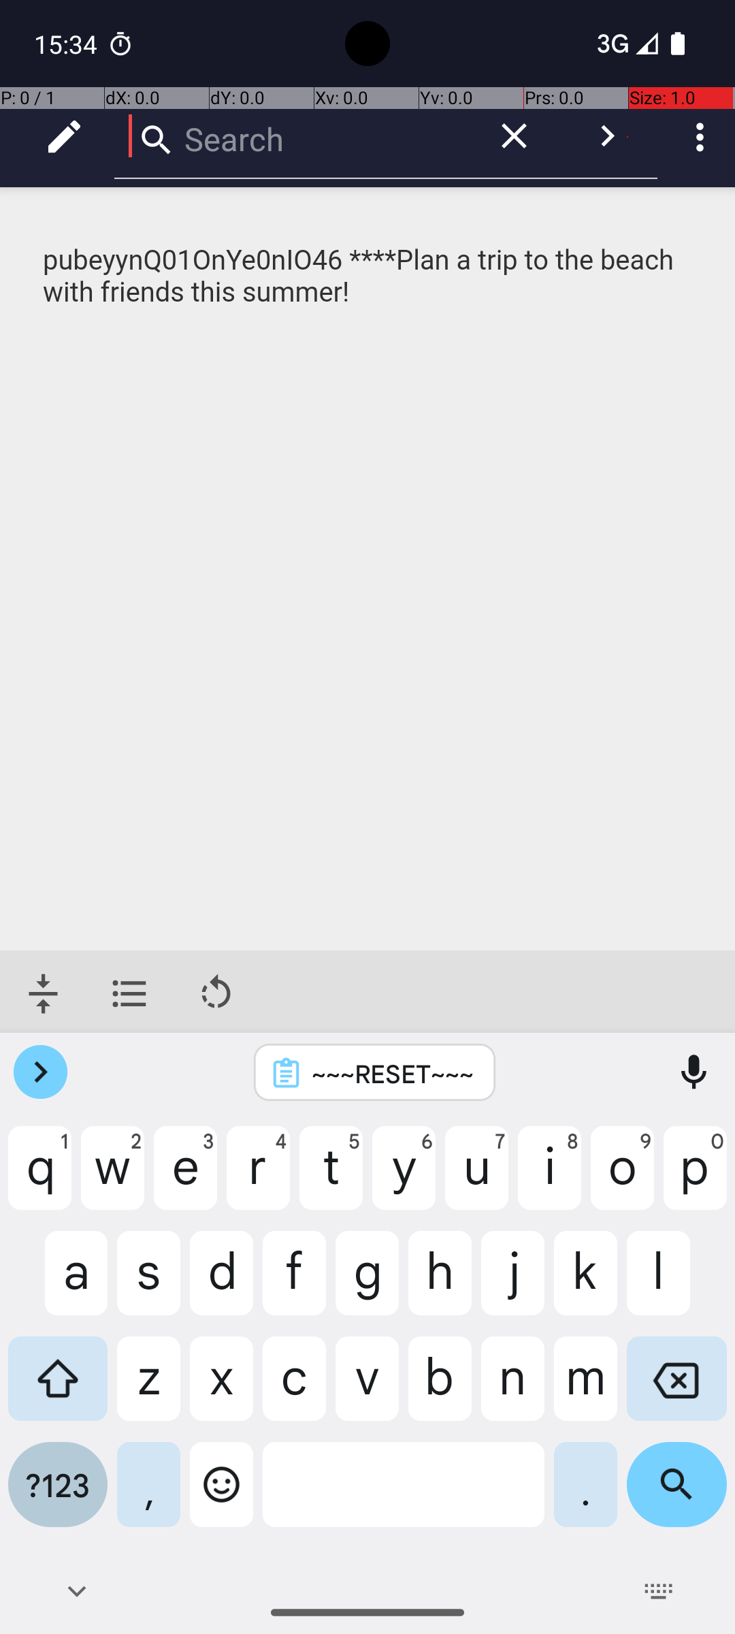 Image resolution: width=735 pixels, height=1634 pixels. What do you see at coordinates (607, 136) in the screenshot?
I see `Submit query` at bounding box center [607, 136].